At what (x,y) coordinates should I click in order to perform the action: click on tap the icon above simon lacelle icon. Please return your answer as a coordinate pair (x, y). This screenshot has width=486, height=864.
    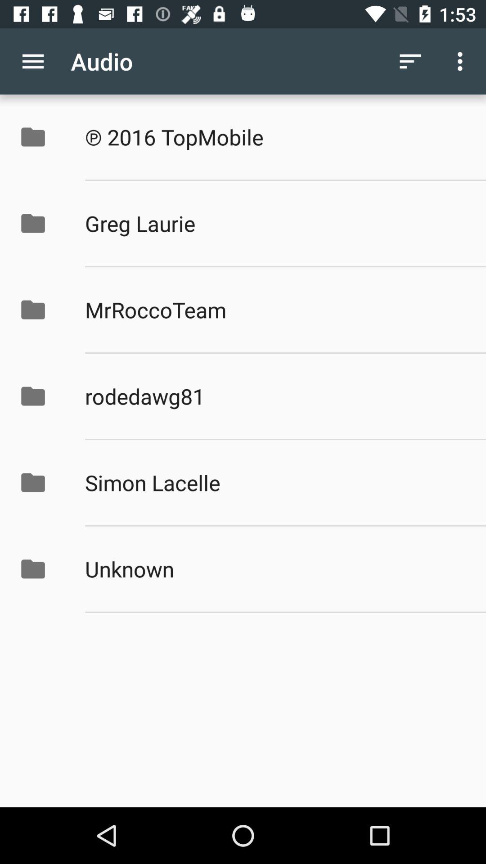
    Looking at the image, I should click on (276, 396).